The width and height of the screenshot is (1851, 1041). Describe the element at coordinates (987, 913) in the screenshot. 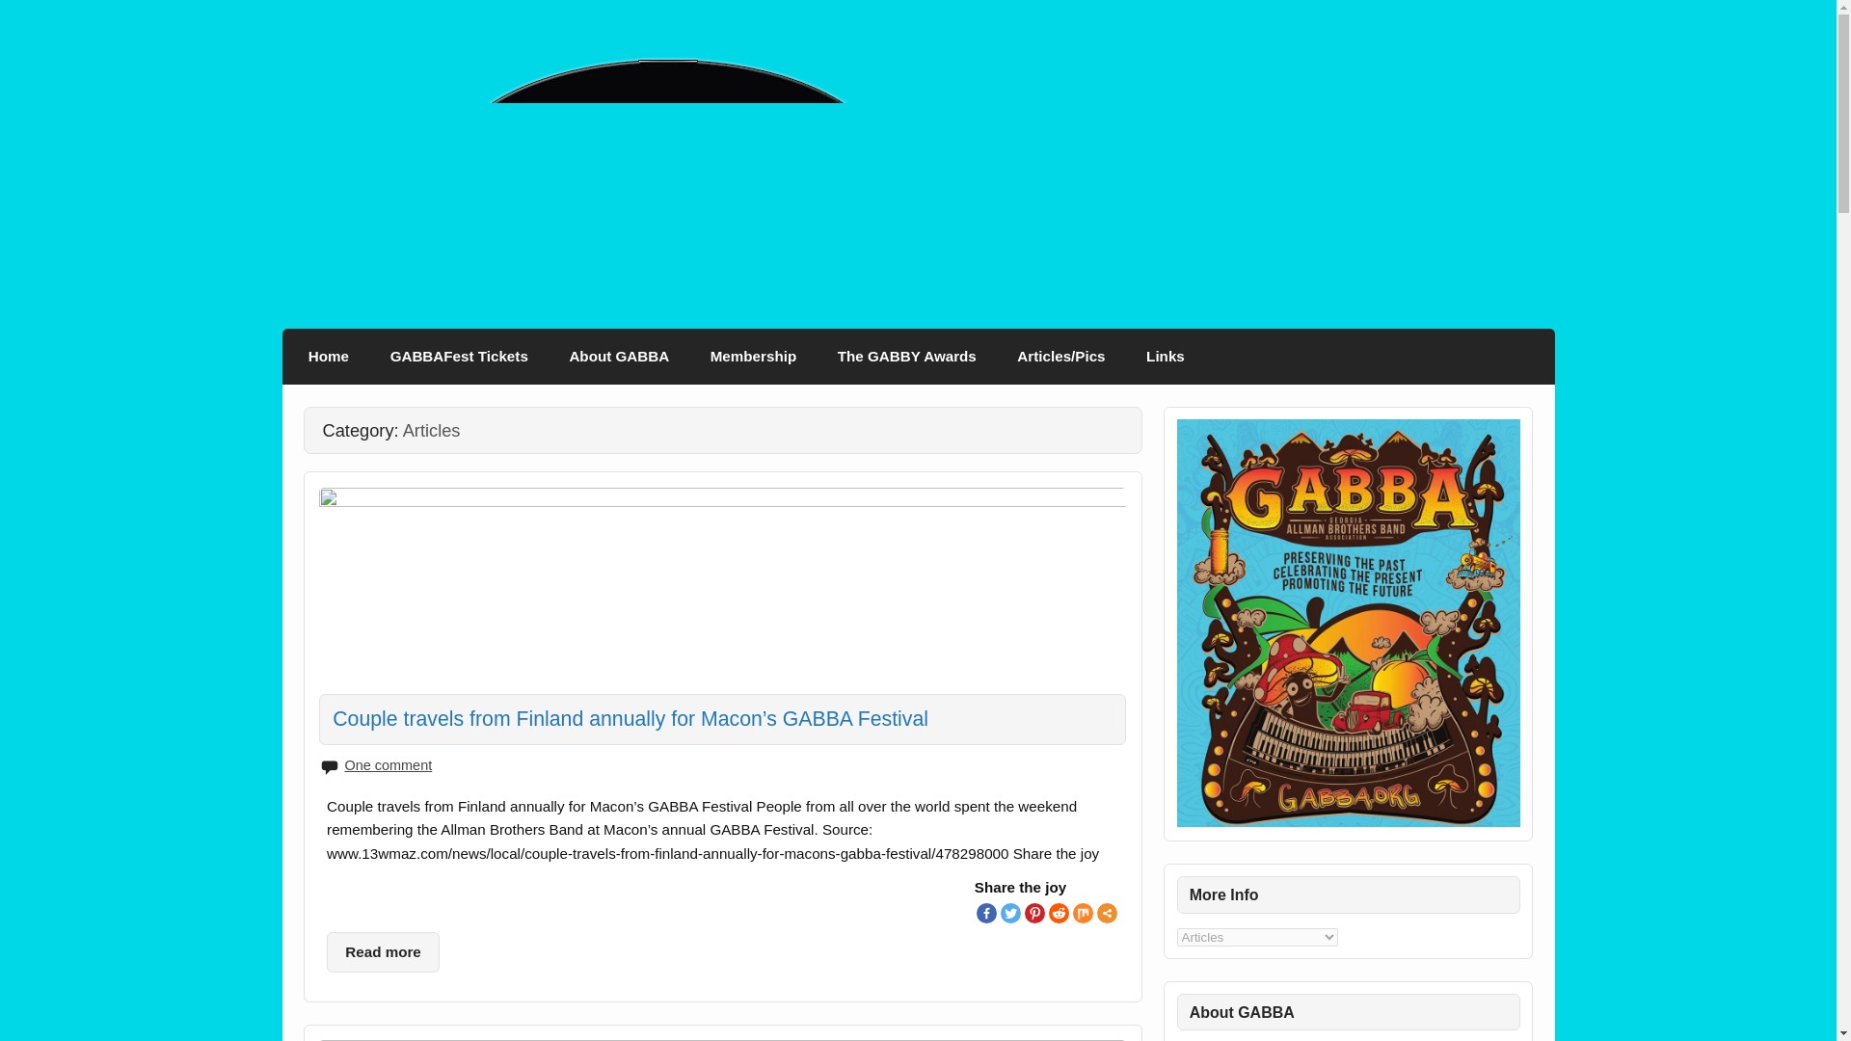

I see `Facebook` at that location.